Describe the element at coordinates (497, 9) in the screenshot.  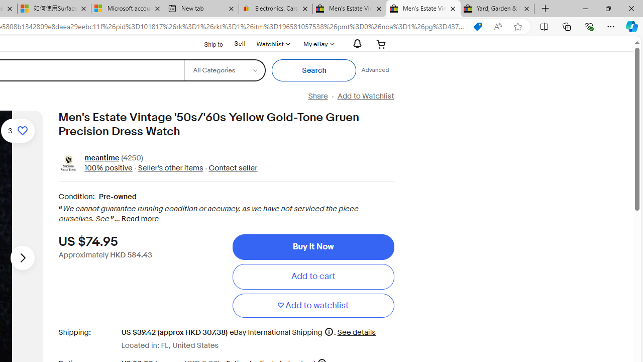
I see `Yard, Garden & Outdoor Living` at that location.